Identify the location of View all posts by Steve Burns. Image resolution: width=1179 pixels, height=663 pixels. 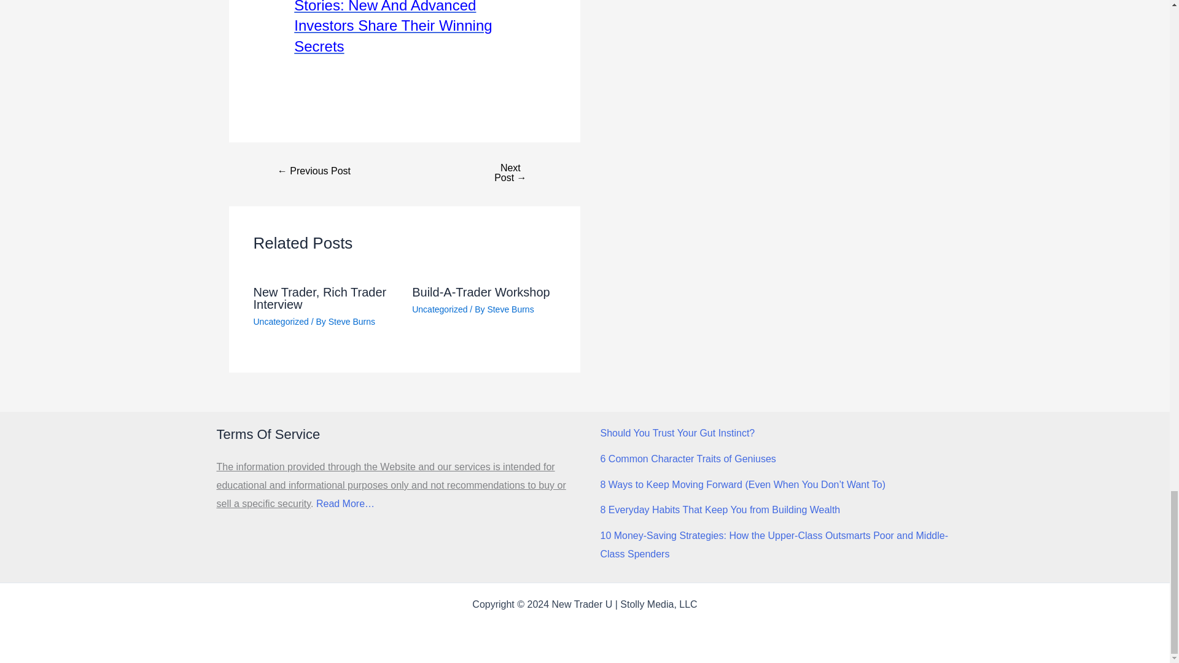
(351, 322).